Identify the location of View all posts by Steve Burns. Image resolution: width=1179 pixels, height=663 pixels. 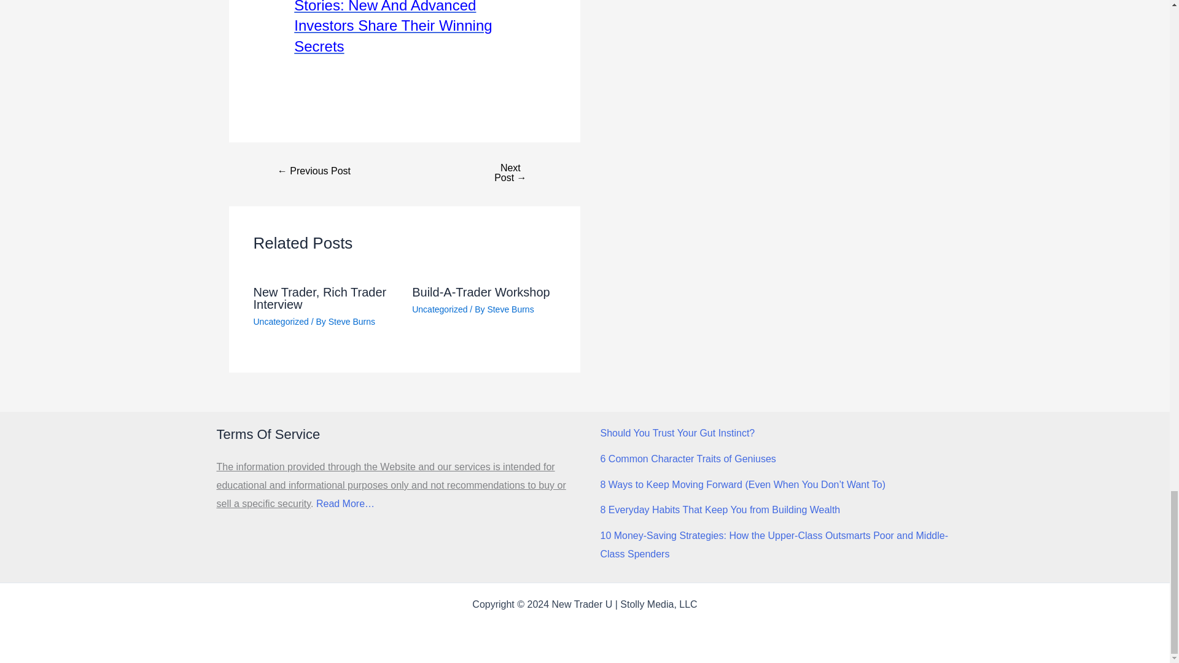
(351, 322).